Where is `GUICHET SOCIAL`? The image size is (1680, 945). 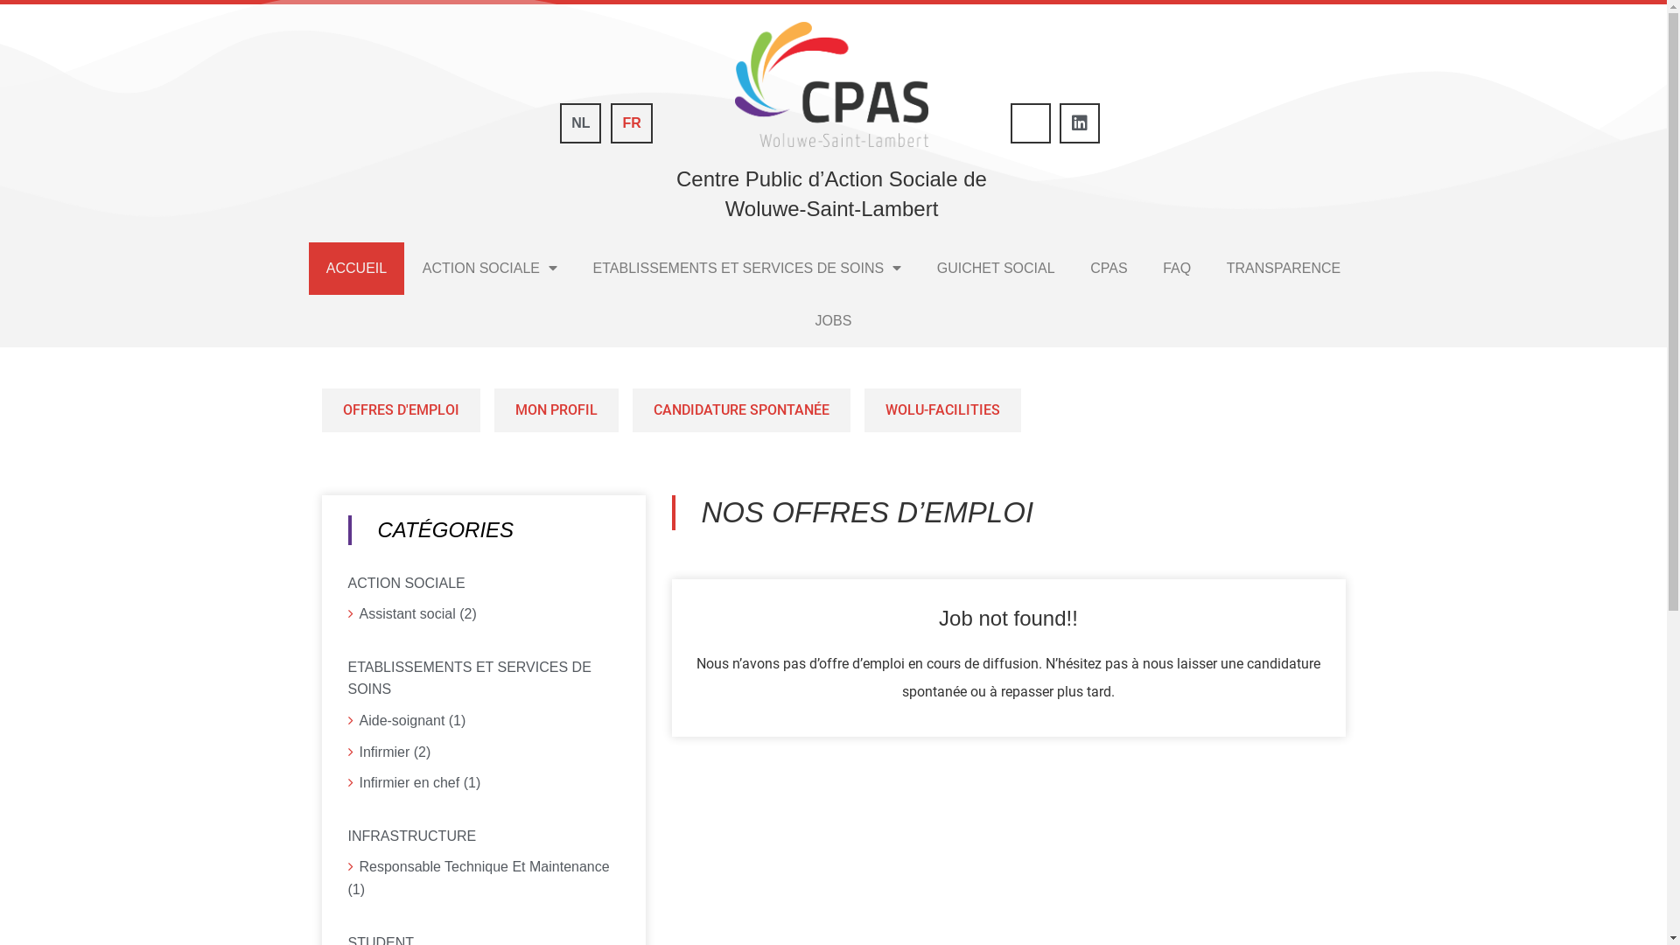
GUICHET SOCIAL is located at coordinates (996, 269).